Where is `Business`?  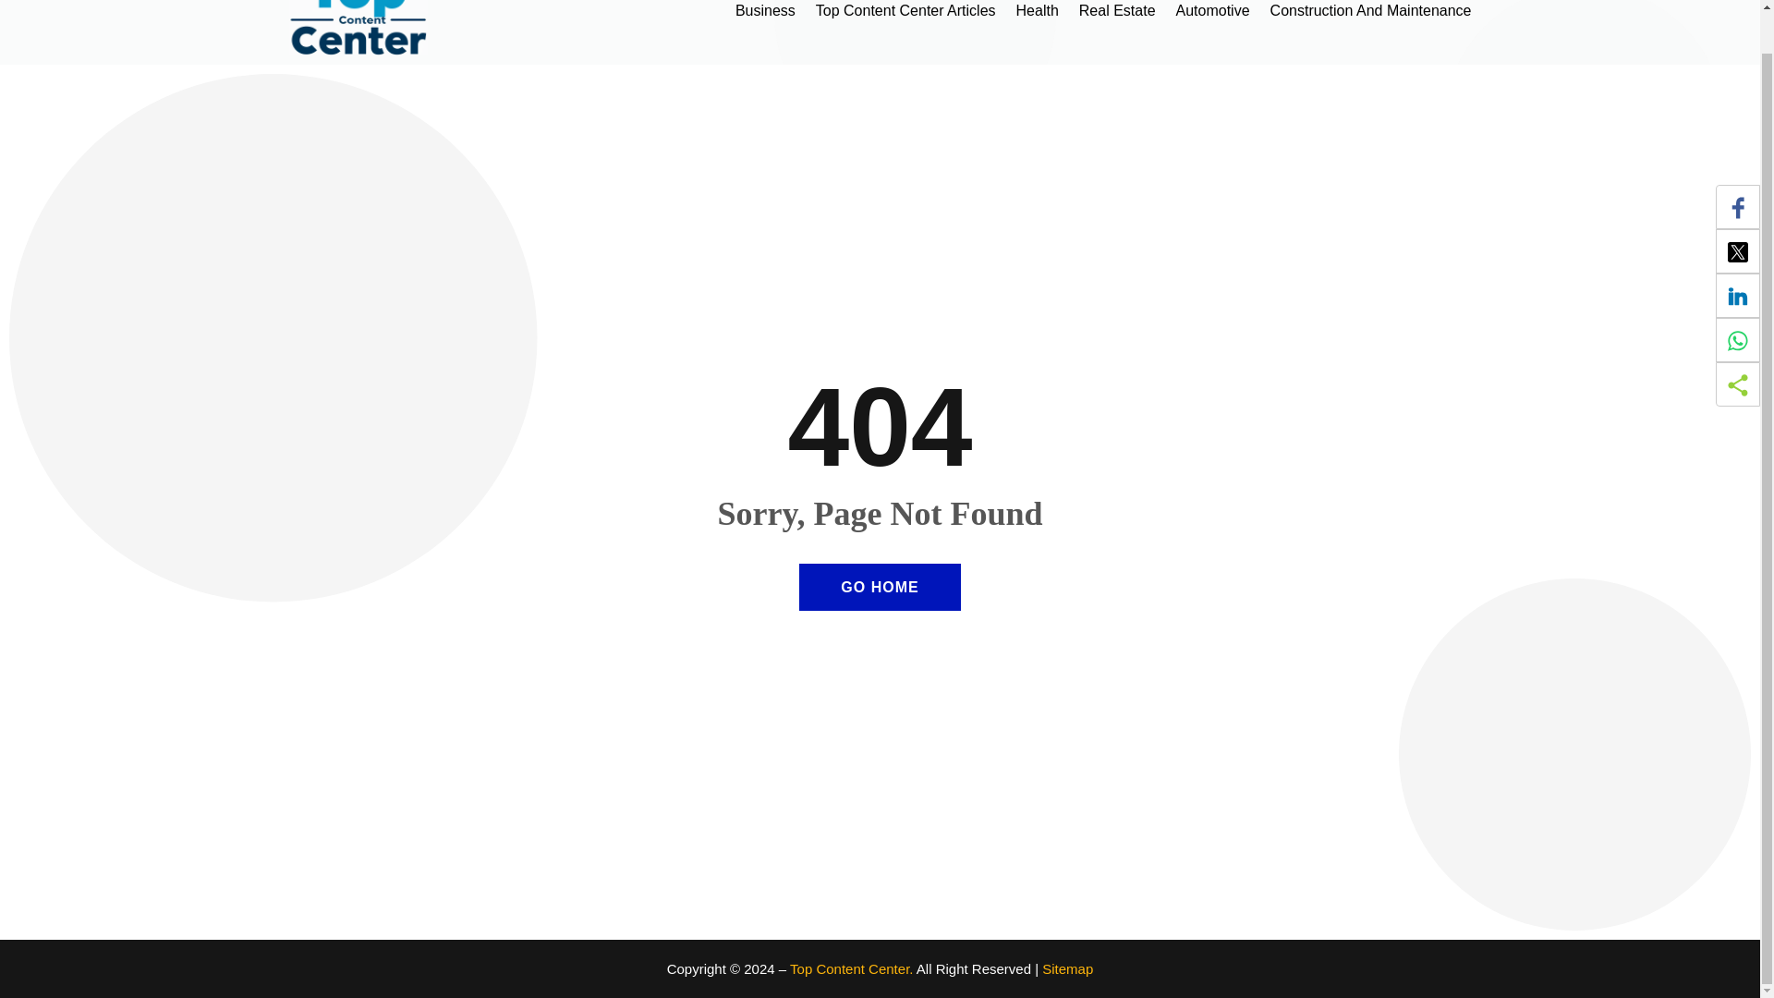 Business is located at coordinates (765, 28).